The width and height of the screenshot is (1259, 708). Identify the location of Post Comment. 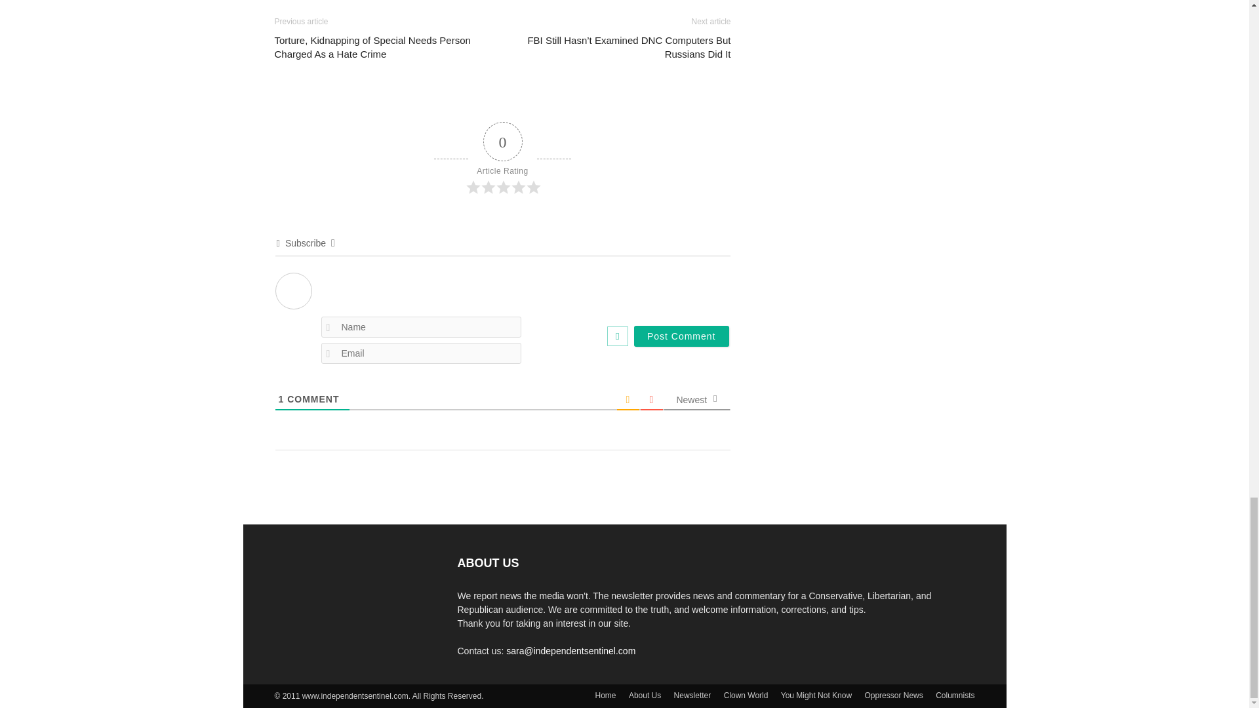
(681, 336).